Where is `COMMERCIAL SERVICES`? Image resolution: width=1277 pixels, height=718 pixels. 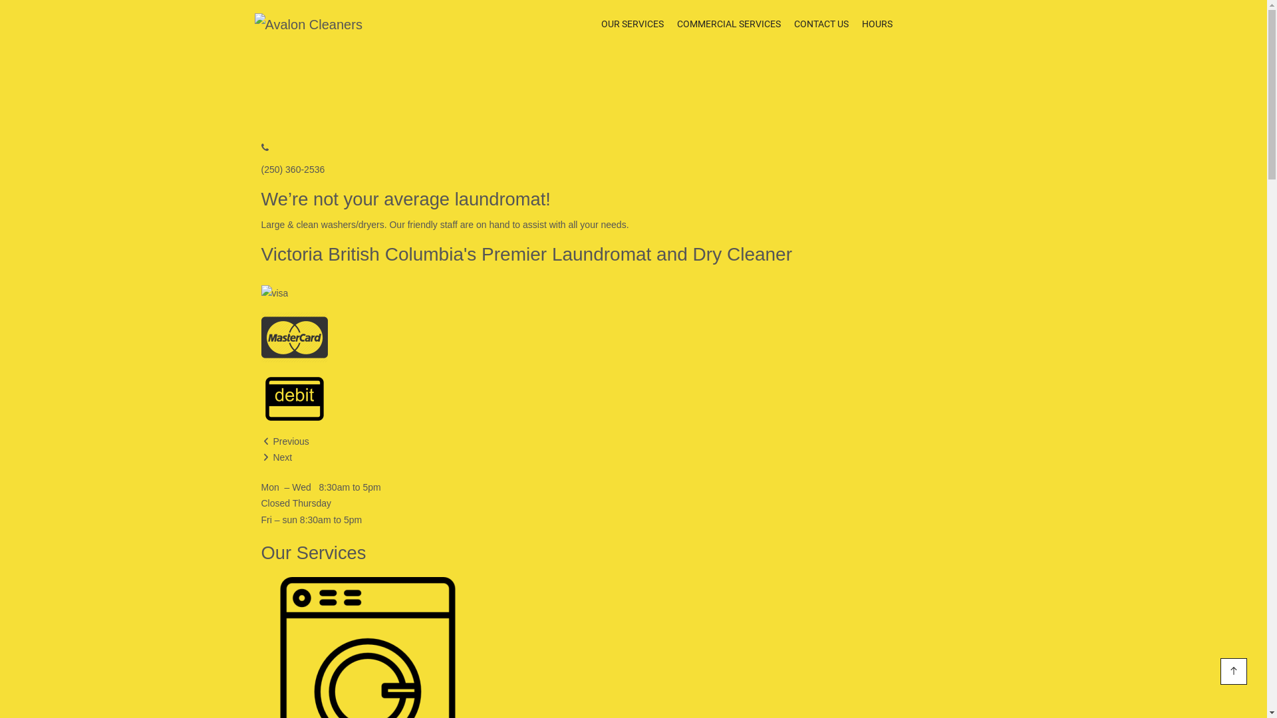
COMMERCIAL SERVICES is located at coordinates (729, 24).